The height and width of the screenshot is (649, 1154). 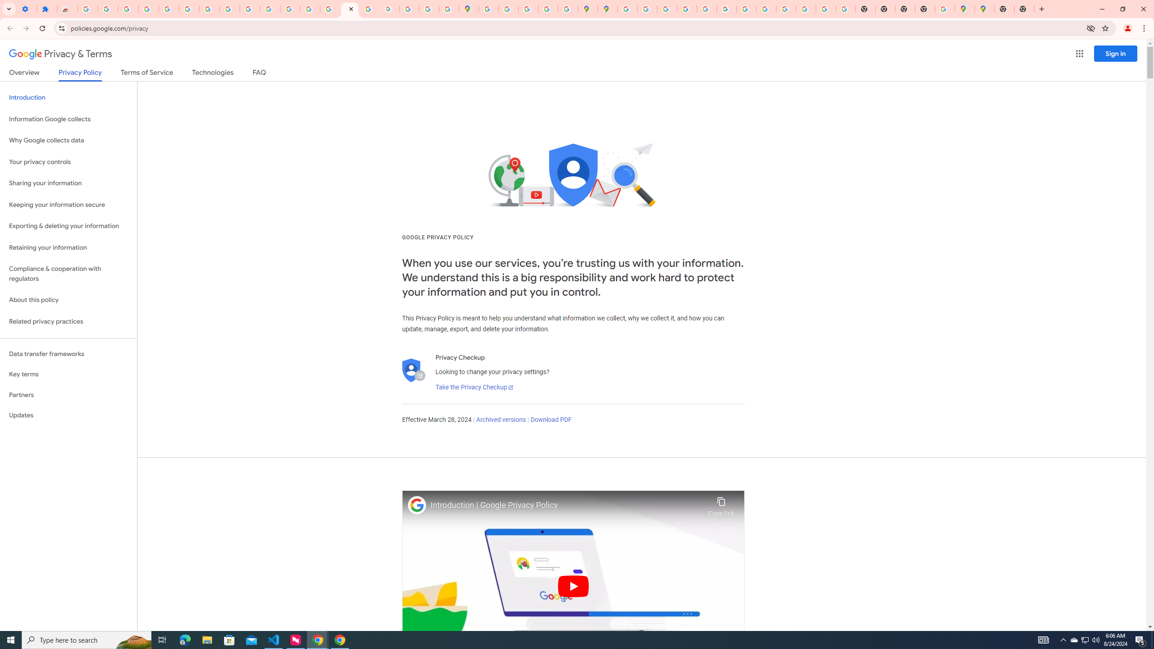 What do you see at coordinates (60, 54) in the screenshot?
I see `Privacy & Terms` at bounding box center [60, 54].